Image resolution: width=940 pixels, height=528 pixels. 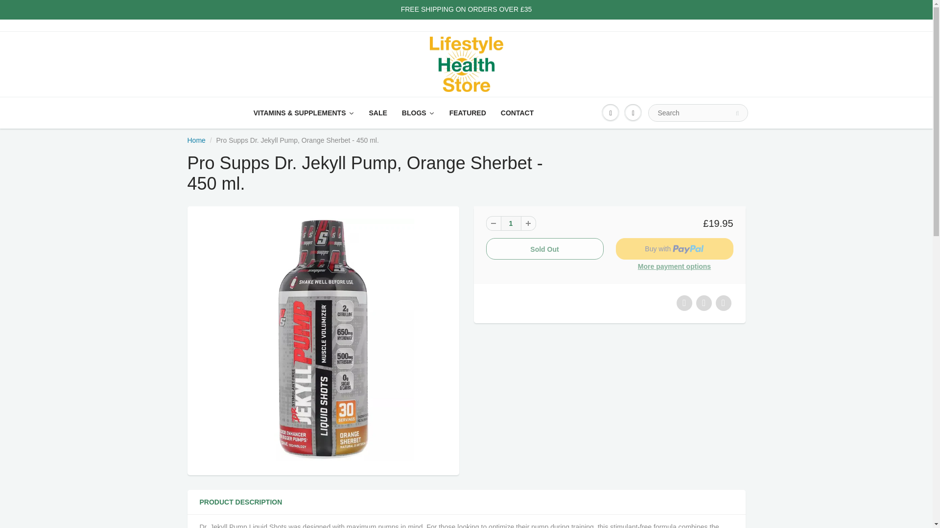 I want to click on Home, so click(x=196, y=140).